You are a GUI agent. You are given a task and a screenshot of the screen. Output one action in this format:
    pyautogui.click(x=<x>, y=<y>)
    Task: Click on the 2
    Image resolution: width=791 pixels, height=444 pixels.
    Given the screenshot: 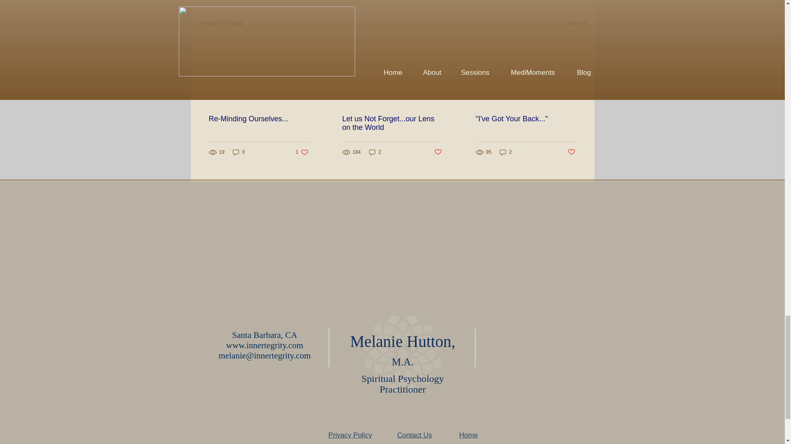 What is the action you would take?
    pyautogui.click(x=577, y=24)
    